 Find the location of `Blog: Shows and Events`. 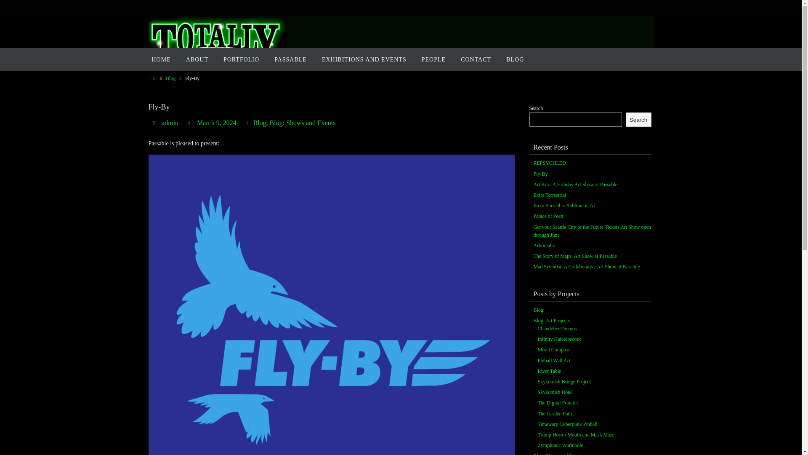

Blog: Shows and Events is located at coordinates (303, 123).